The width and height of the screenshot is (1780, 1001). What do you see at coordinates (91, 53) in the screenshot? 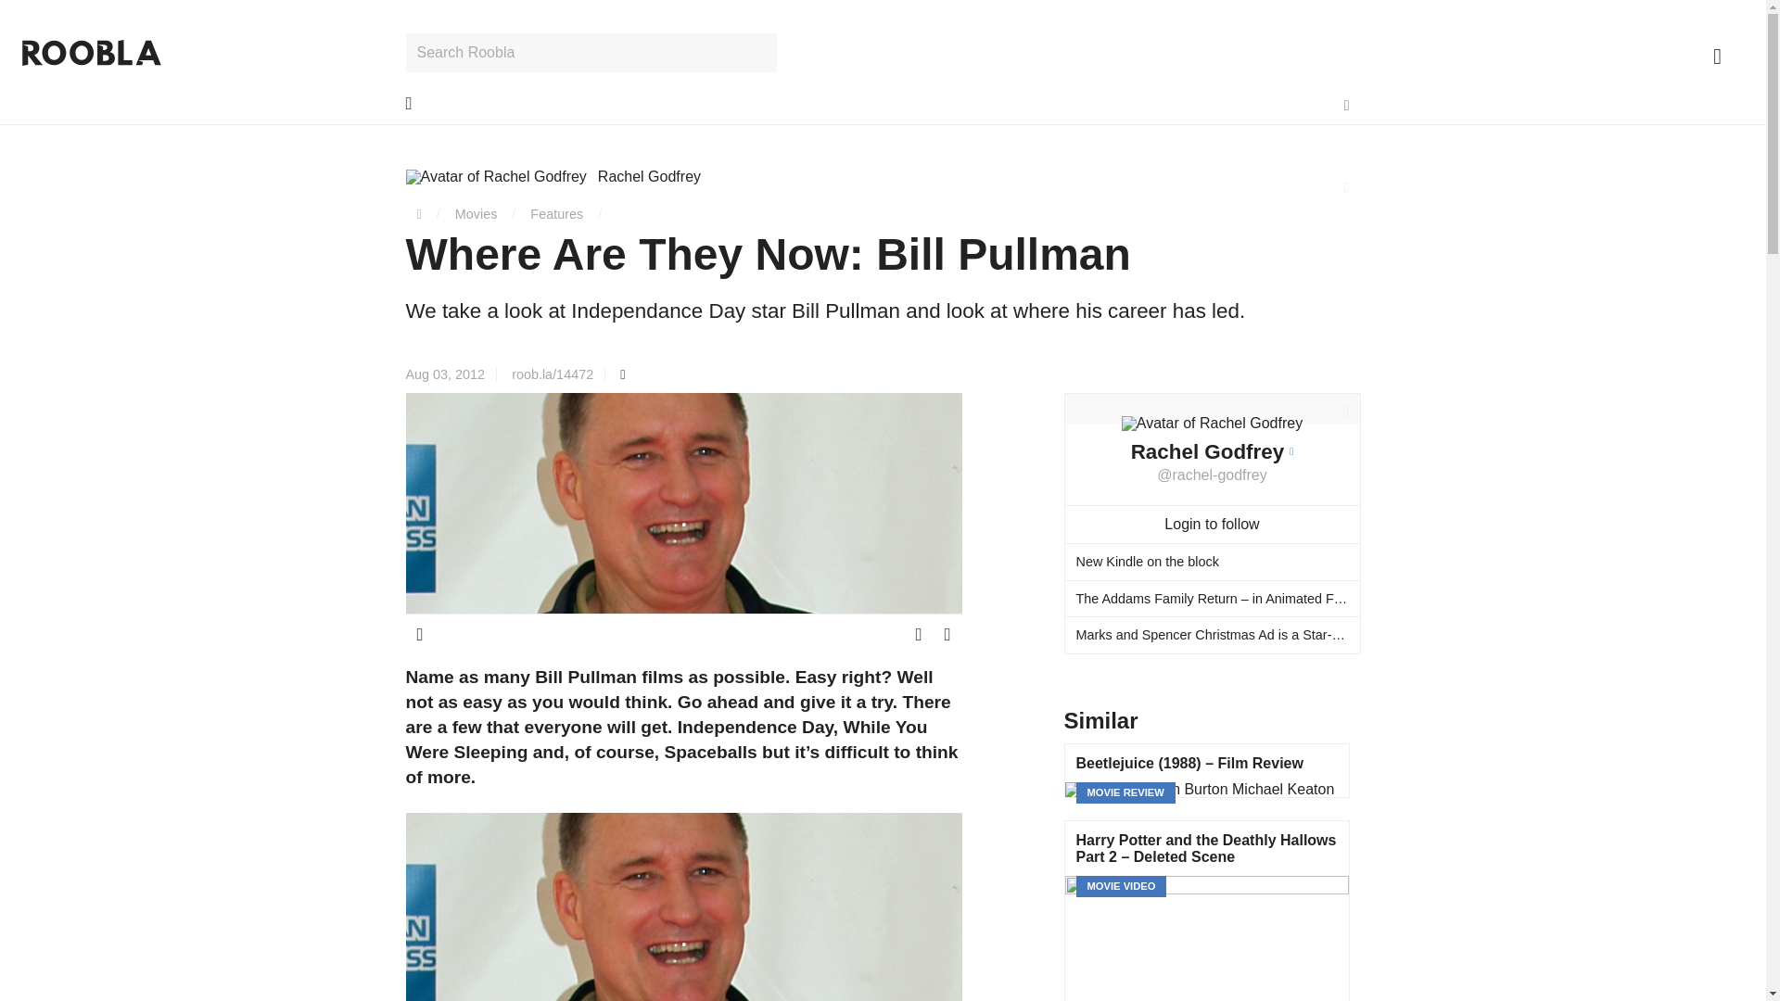
I see `Go to Roobla Home` at bounding box center [91, 53].